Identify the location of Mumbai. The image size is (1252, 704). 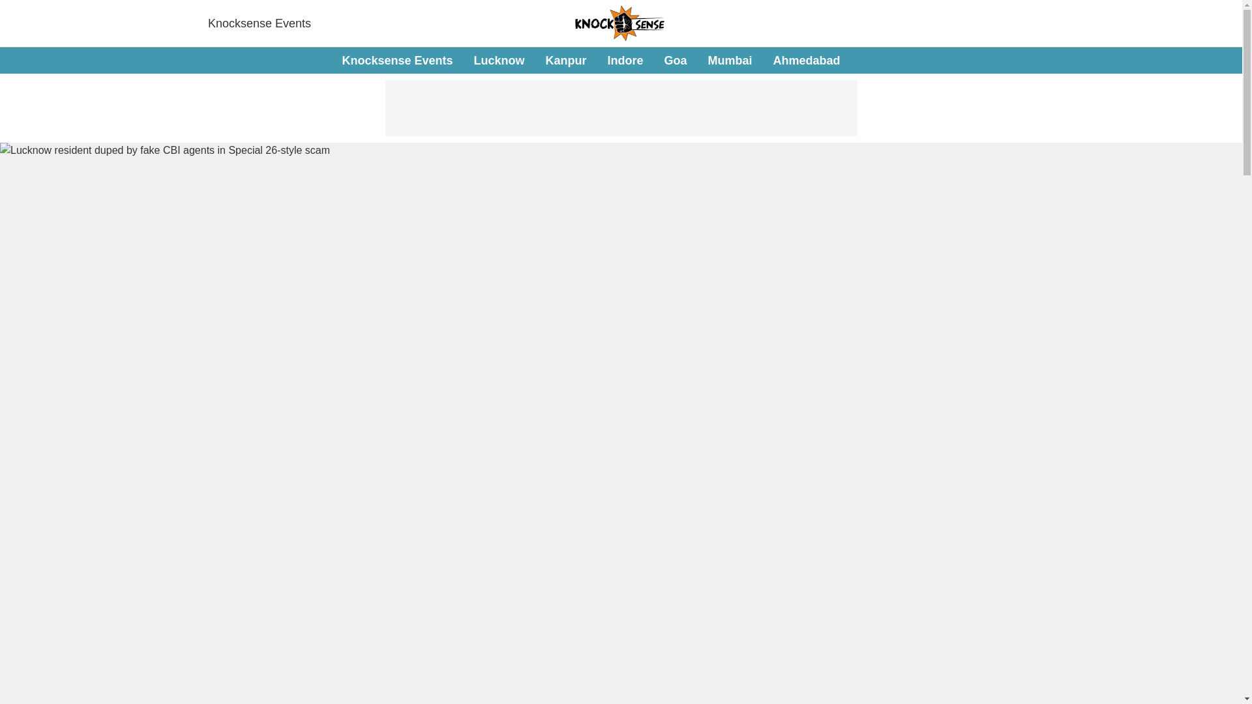
(730, 60).